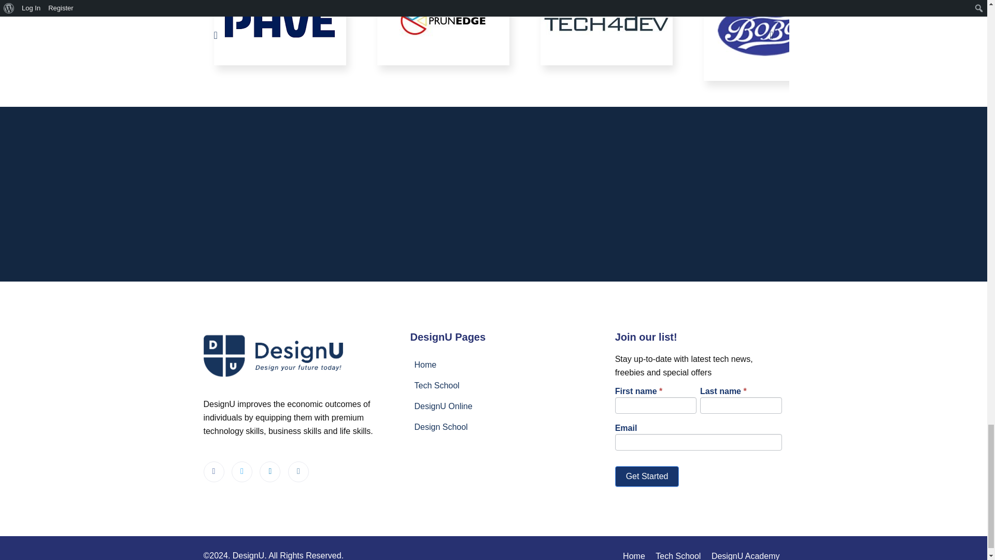 Image resolution: width=995 pixels, height=560 pixels. I want to click on Bobo Foods, so click(769, 40).